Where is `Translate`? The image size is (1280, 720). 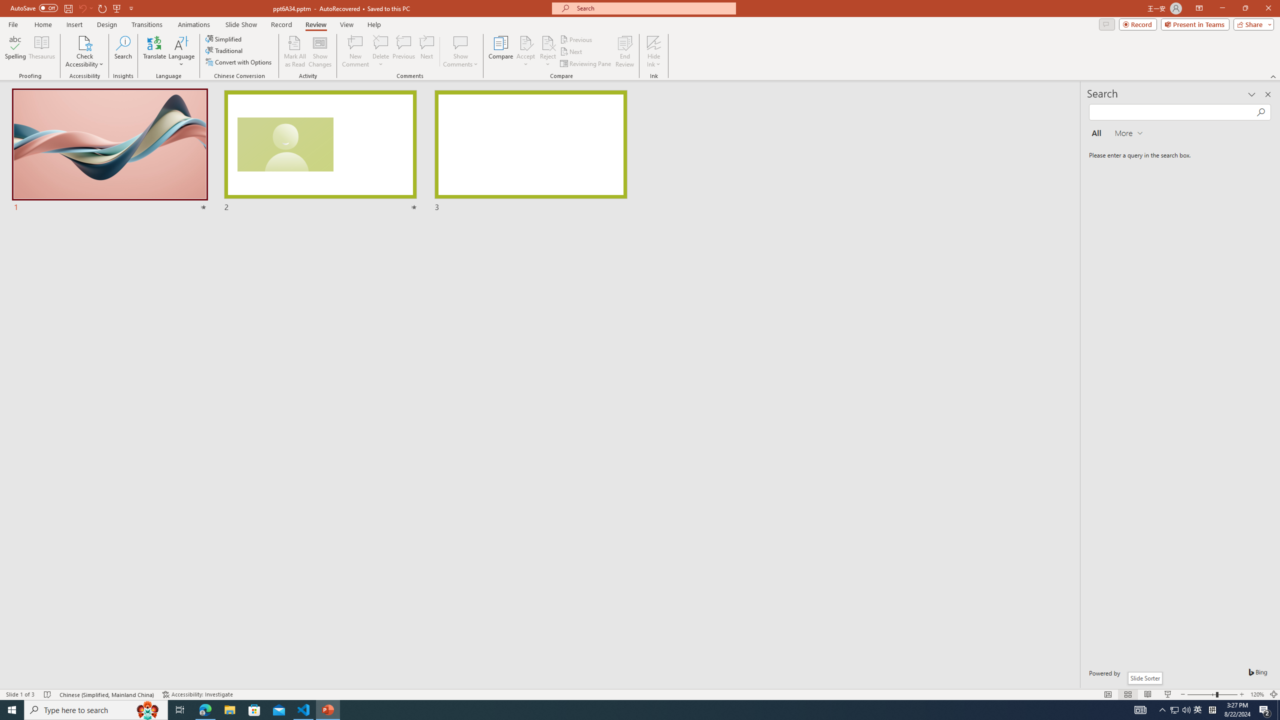 Translate is located at coordinates (155, 51).